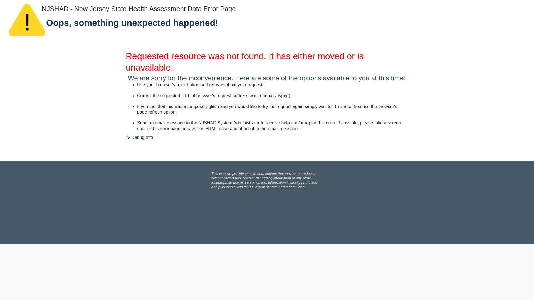 This screenshot has height=300, width=534. Describe the element at coordinates (139, 137) in the screenshot. I see `Debug Info` at that location.